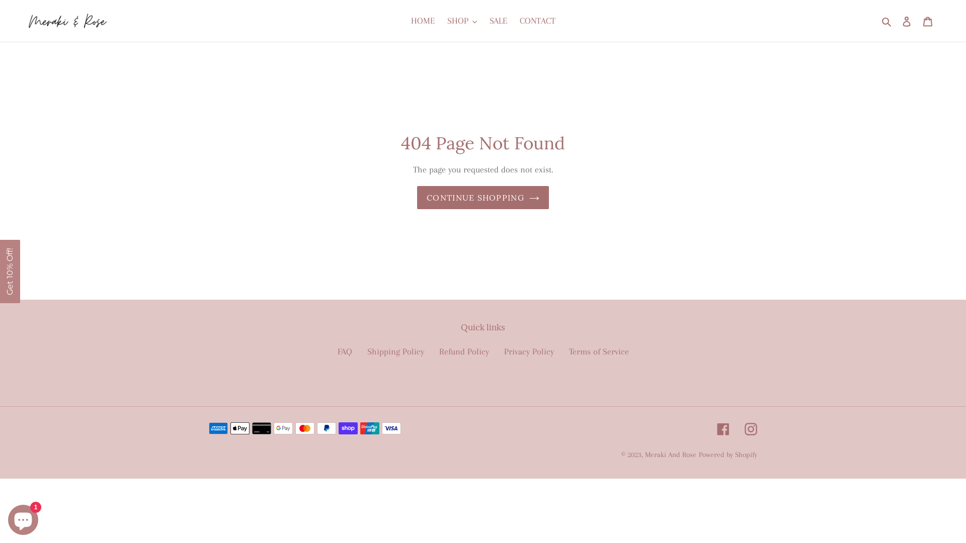 The width and height of the screenshot is (966, 543). I want to click on FAQ, so click(344, 351).